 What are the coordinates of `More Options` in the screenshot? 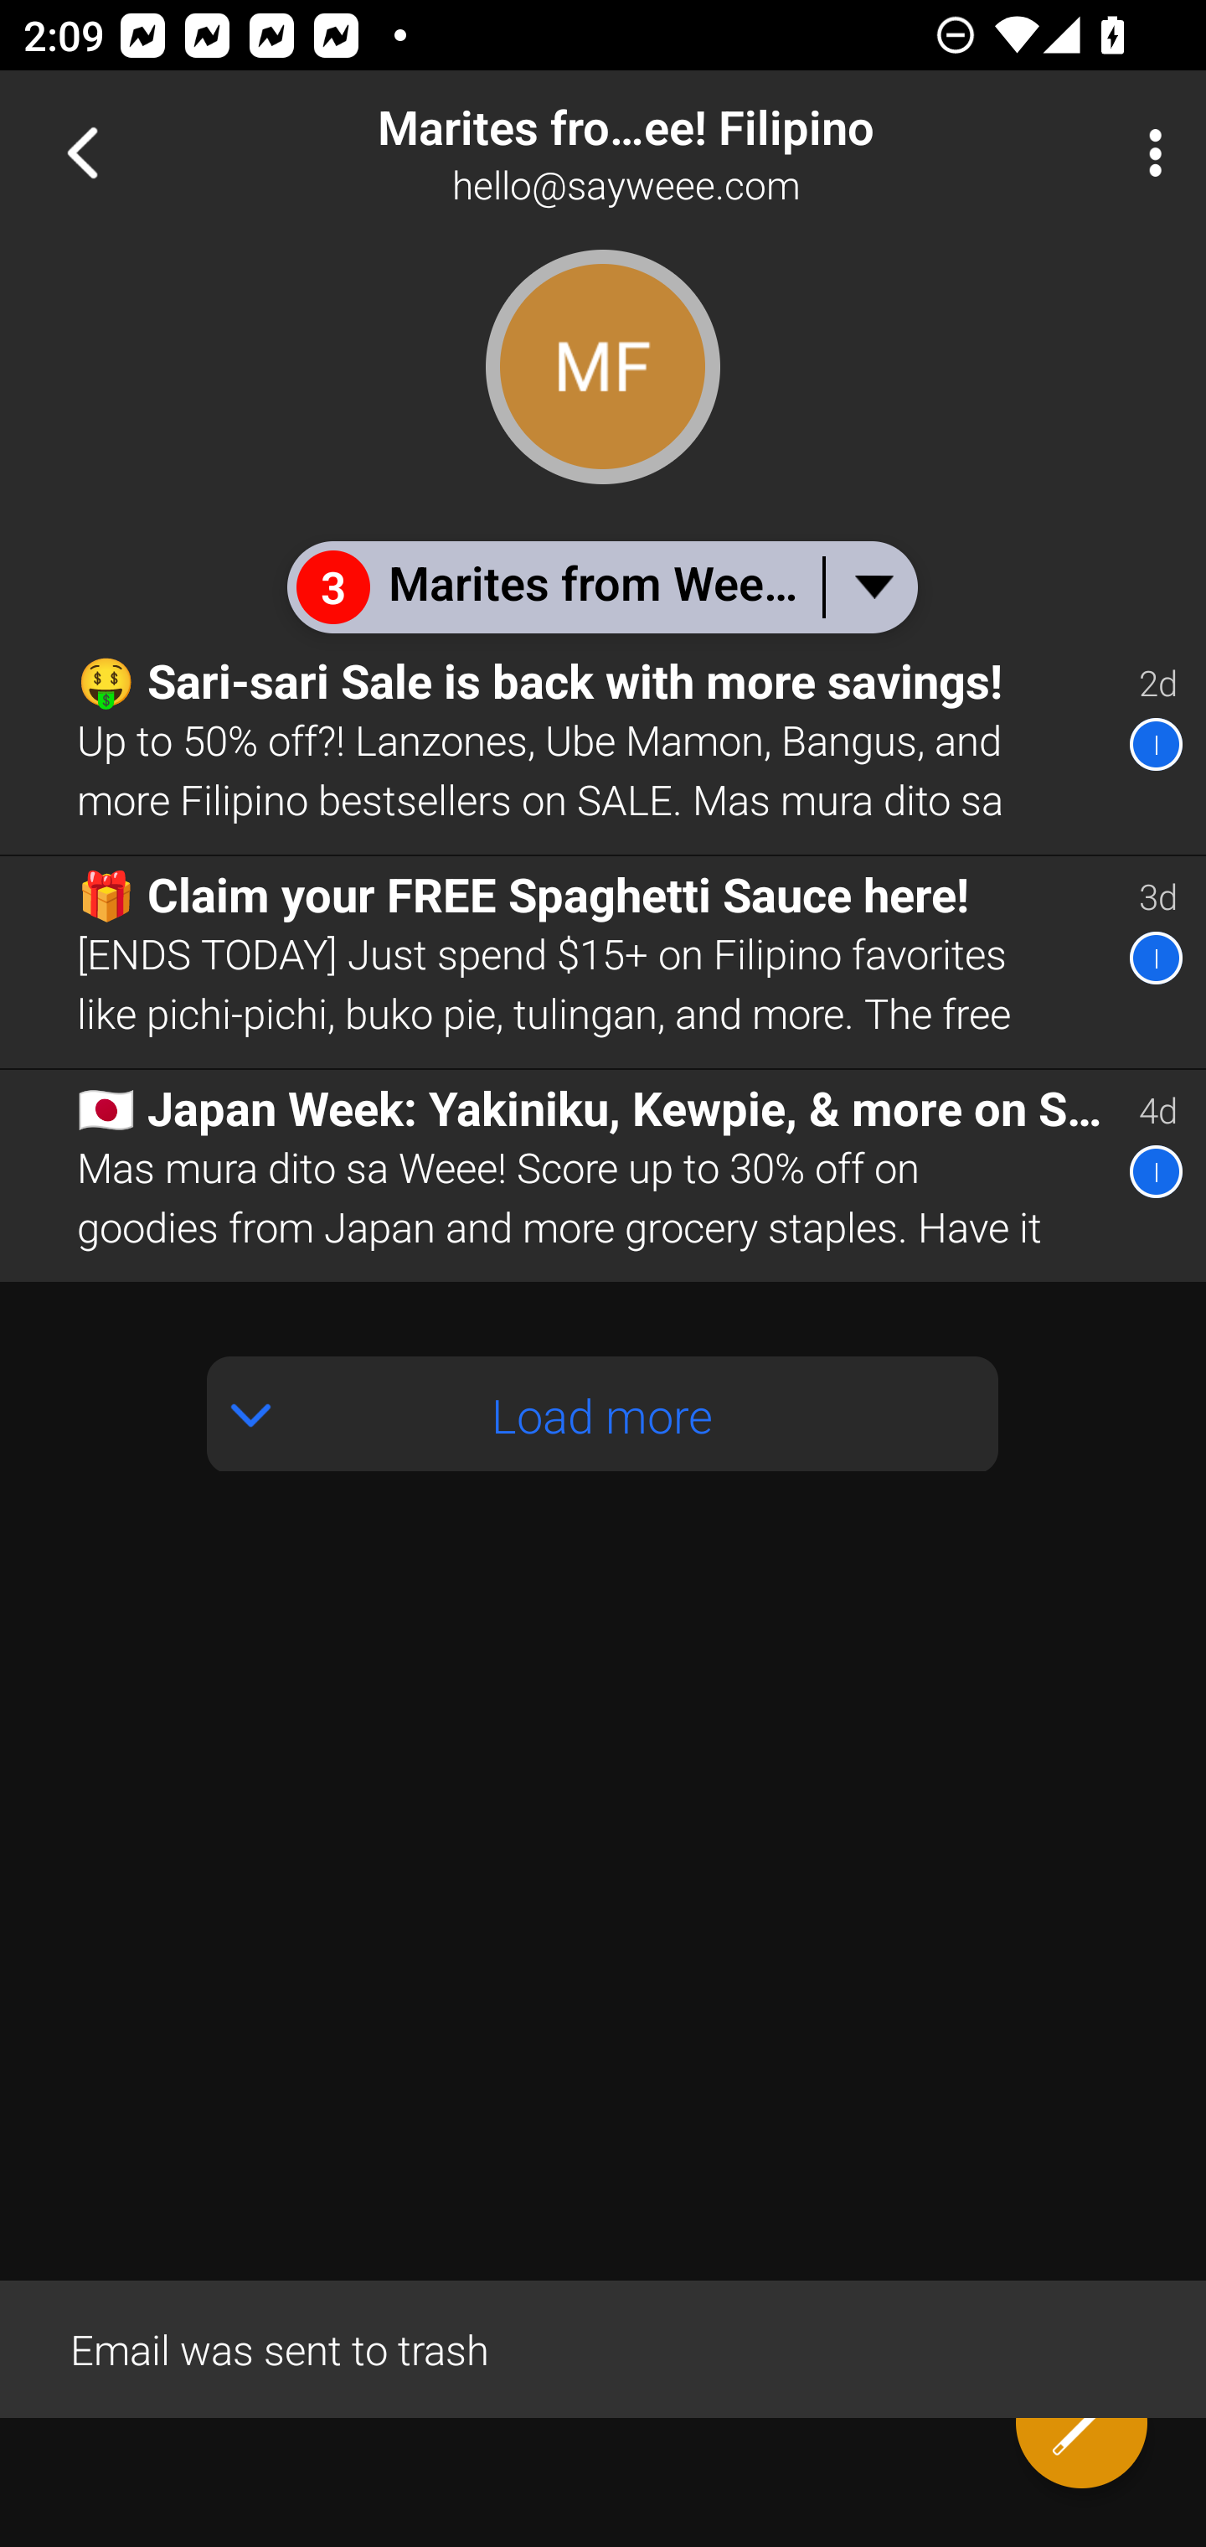 It's located at (1147, 152).